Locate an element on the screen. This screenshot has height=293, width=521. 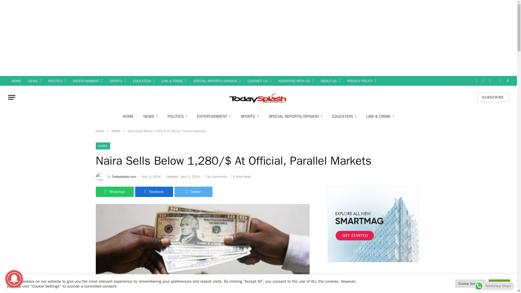
ENTERTAINMENT is located at coordinates (88, 81).